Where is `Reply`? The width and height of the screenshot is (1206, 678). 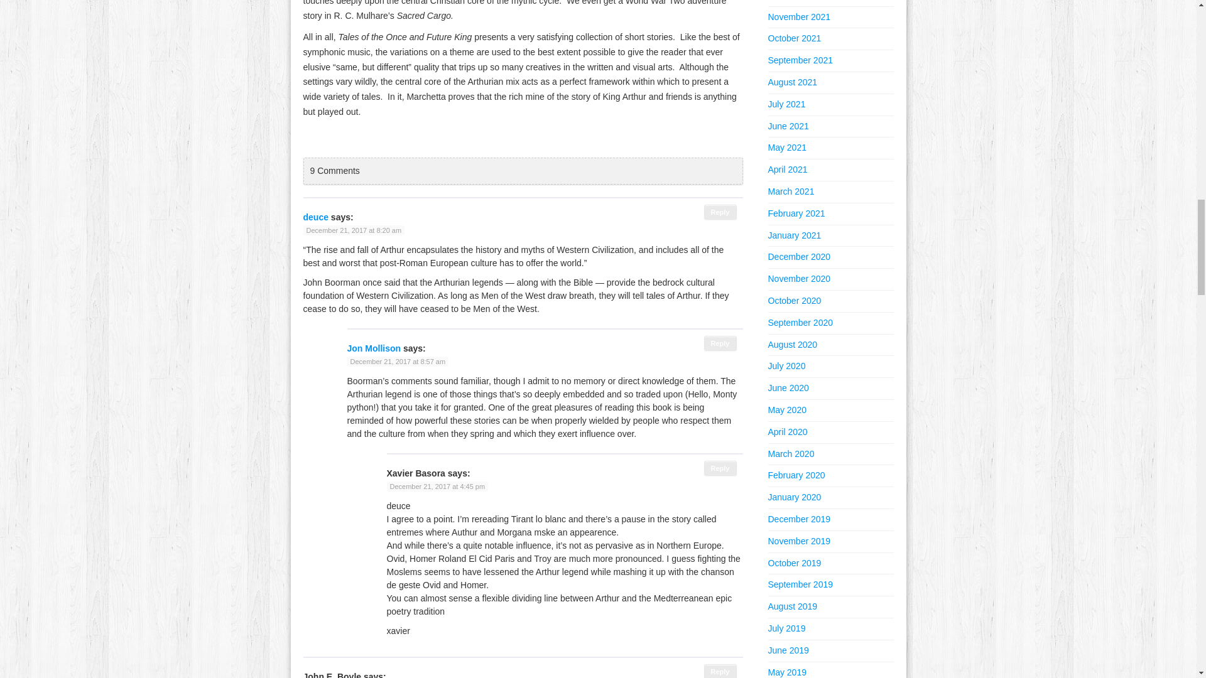
Reply is located at coordinates (720, 212).